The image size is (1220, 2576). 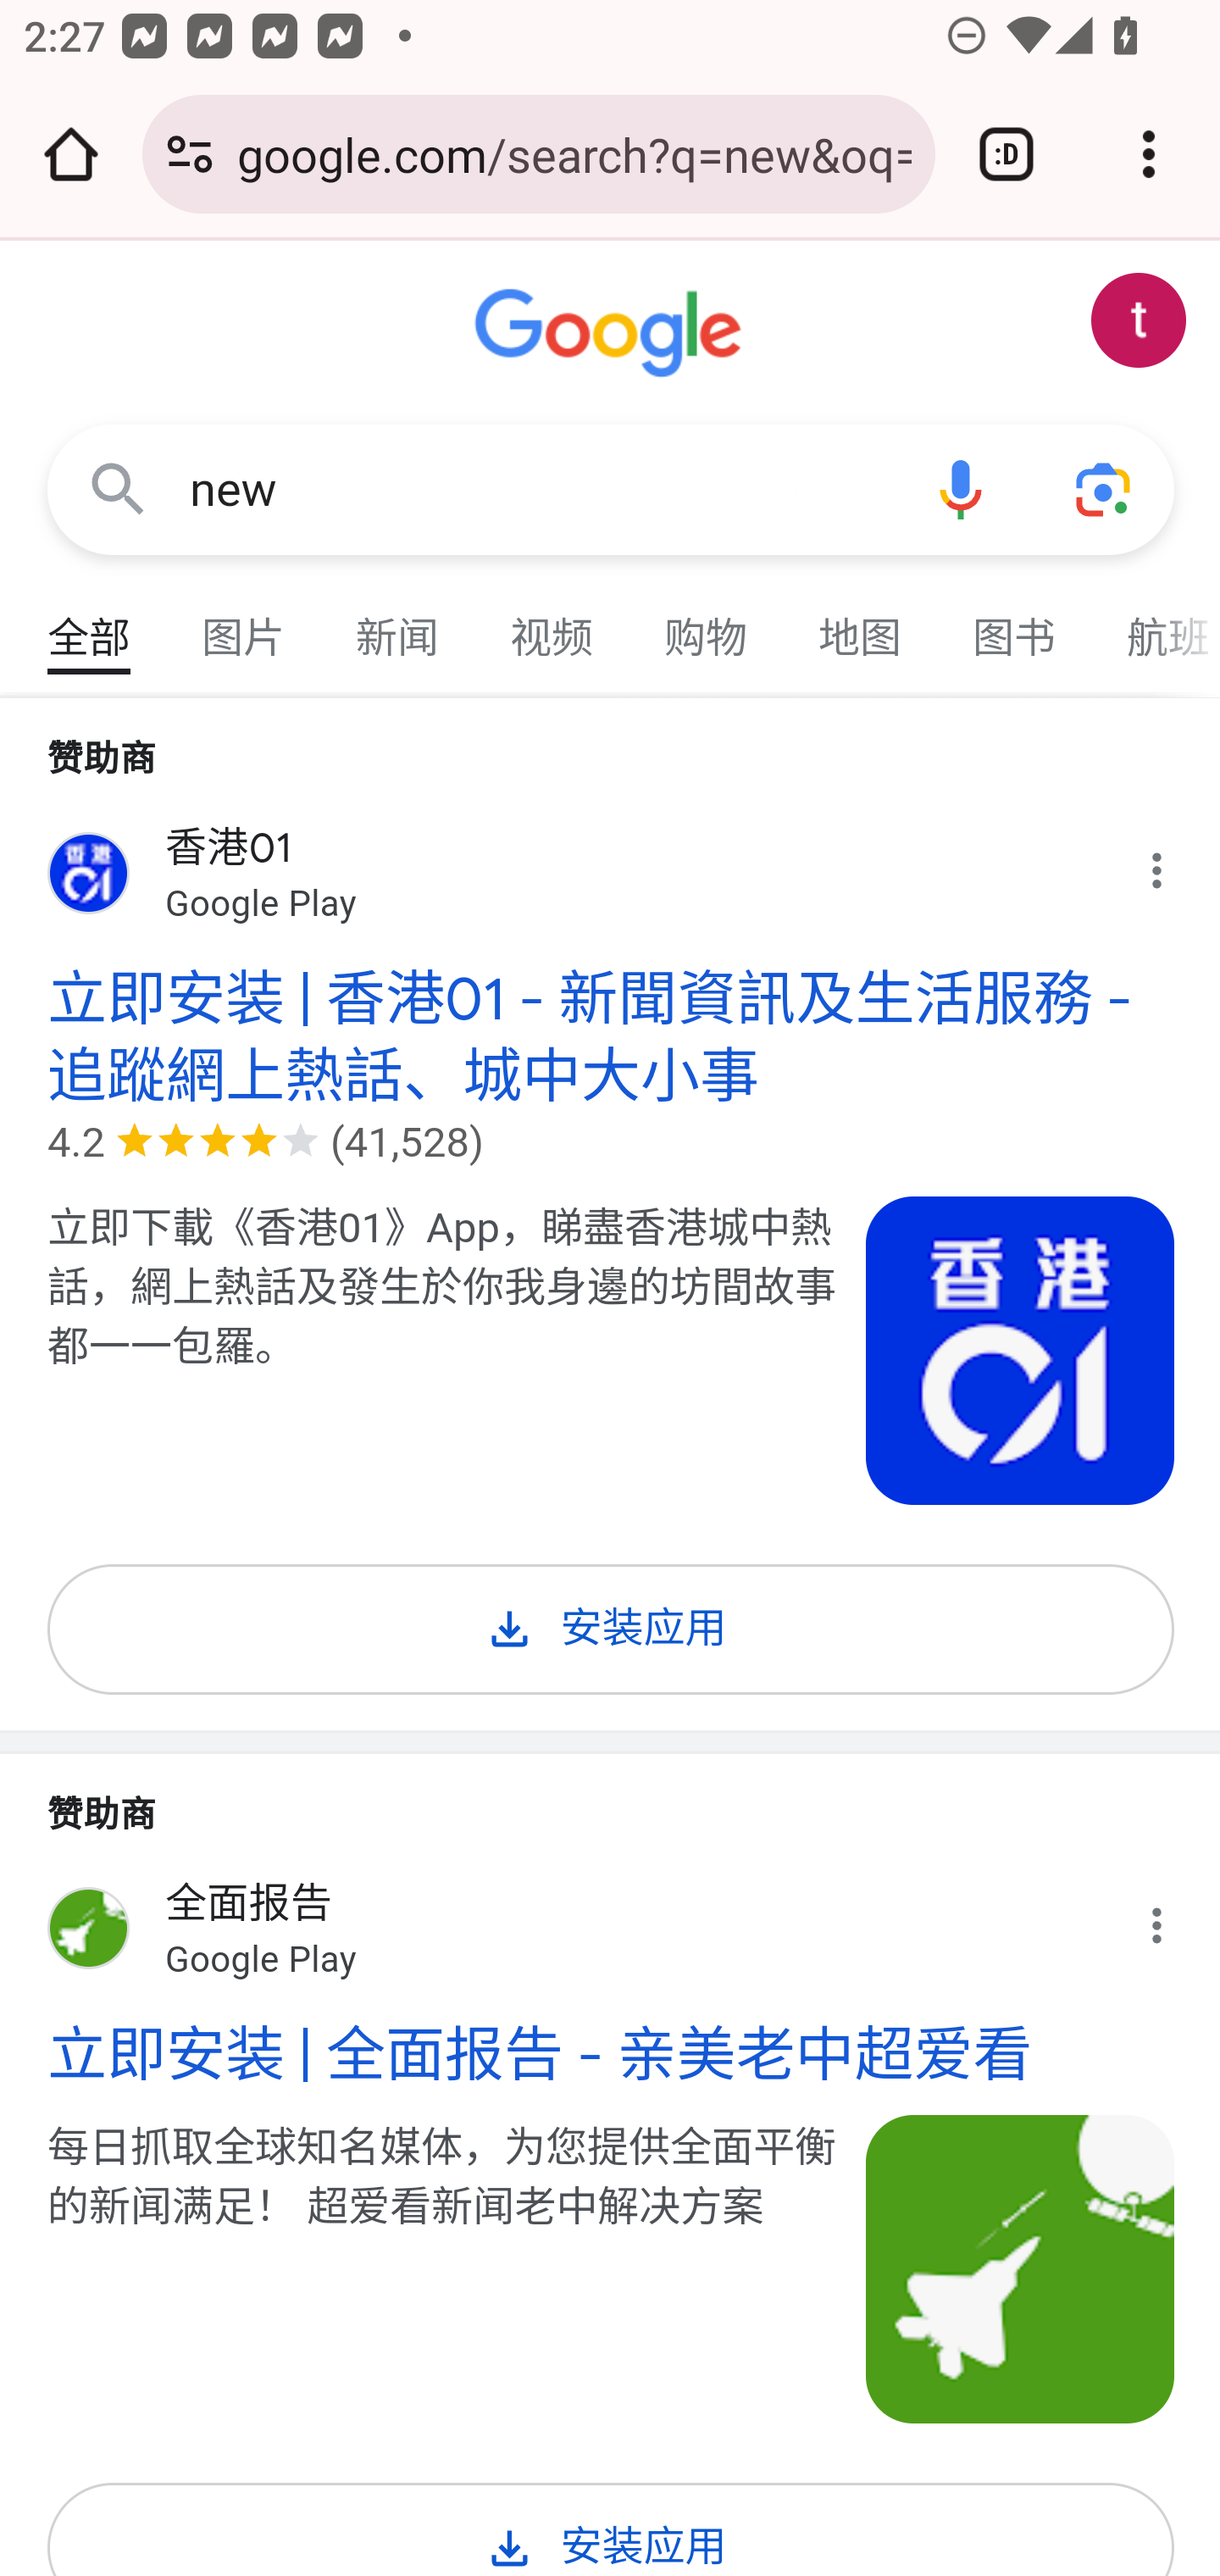 What do you see at coordinates (119, 488) in the screenshot?
I see `Google 搜索` at bounding box center [119, 488].